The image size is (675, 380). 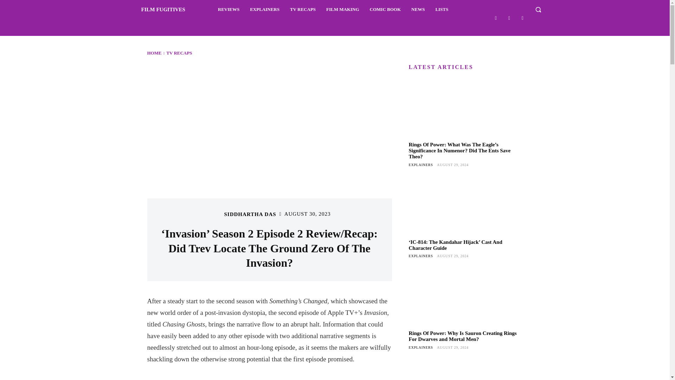 What do you see at coordinates (385, 9) in the screenshot?
I see `COMIC BOOK` at bounding box center [385, 9].